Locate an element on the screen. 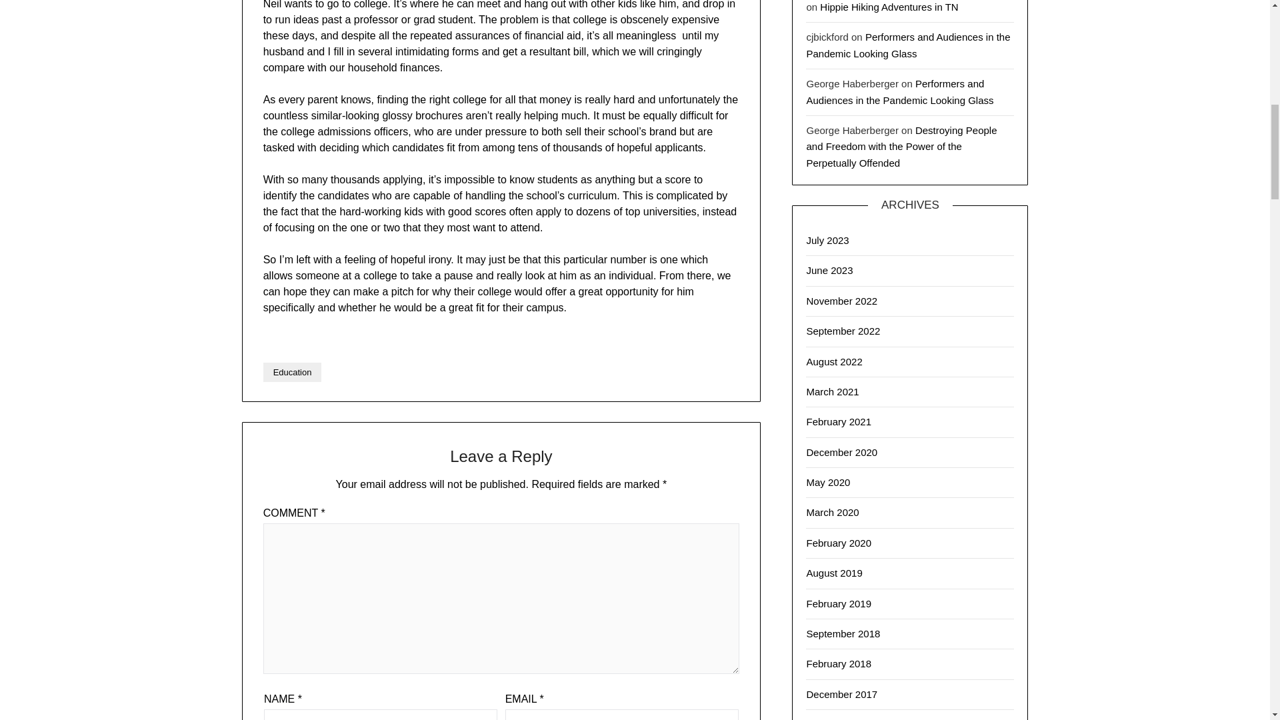 This screenshot has height=720, width=1280. Performers and Audiences in the Pandemic Looking Glass is located at coordinates (908, 45).